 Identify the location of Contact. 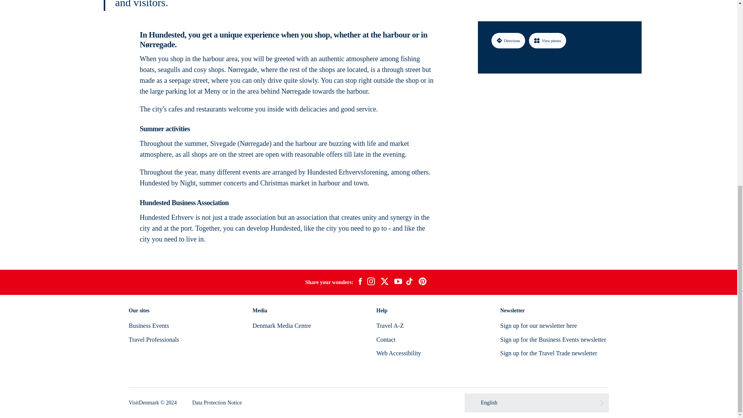
(385, 339).